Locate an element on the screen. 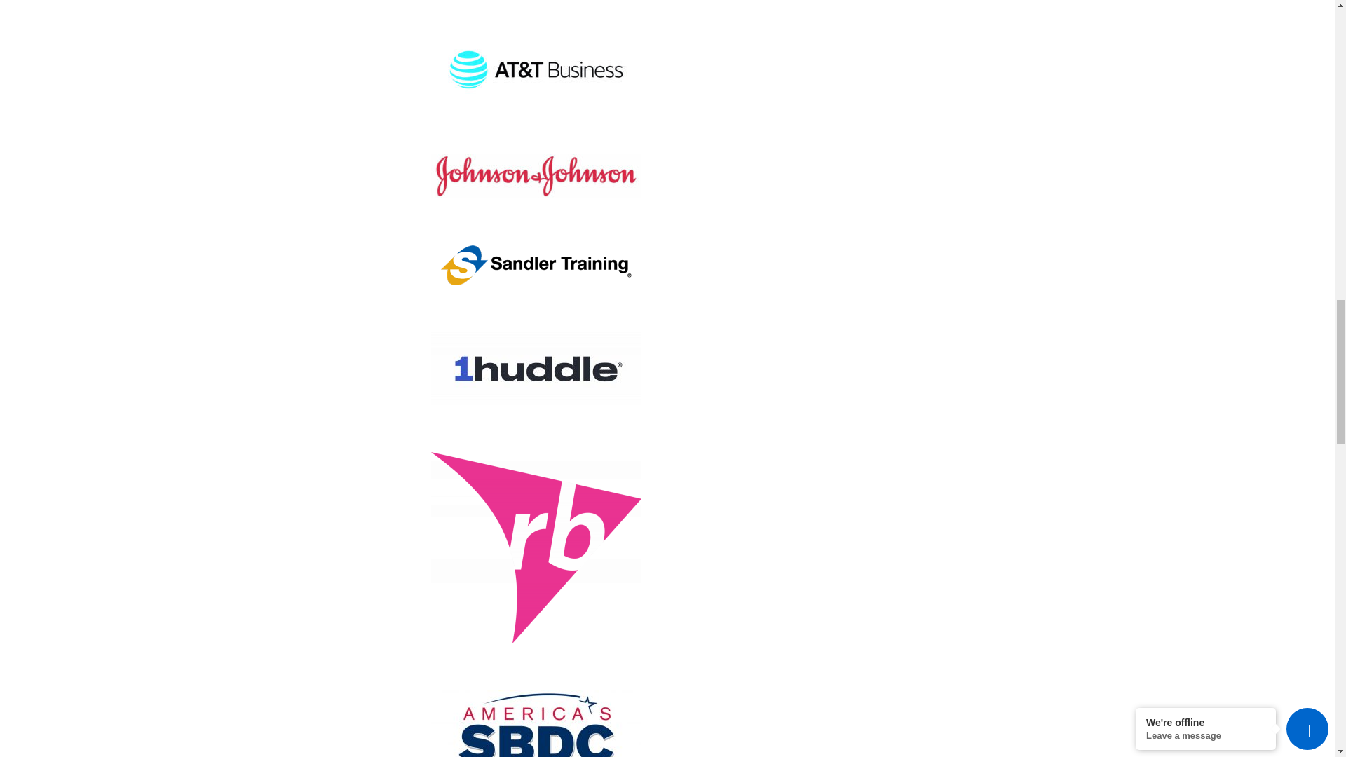  Print is located at coordinates (536, 70).